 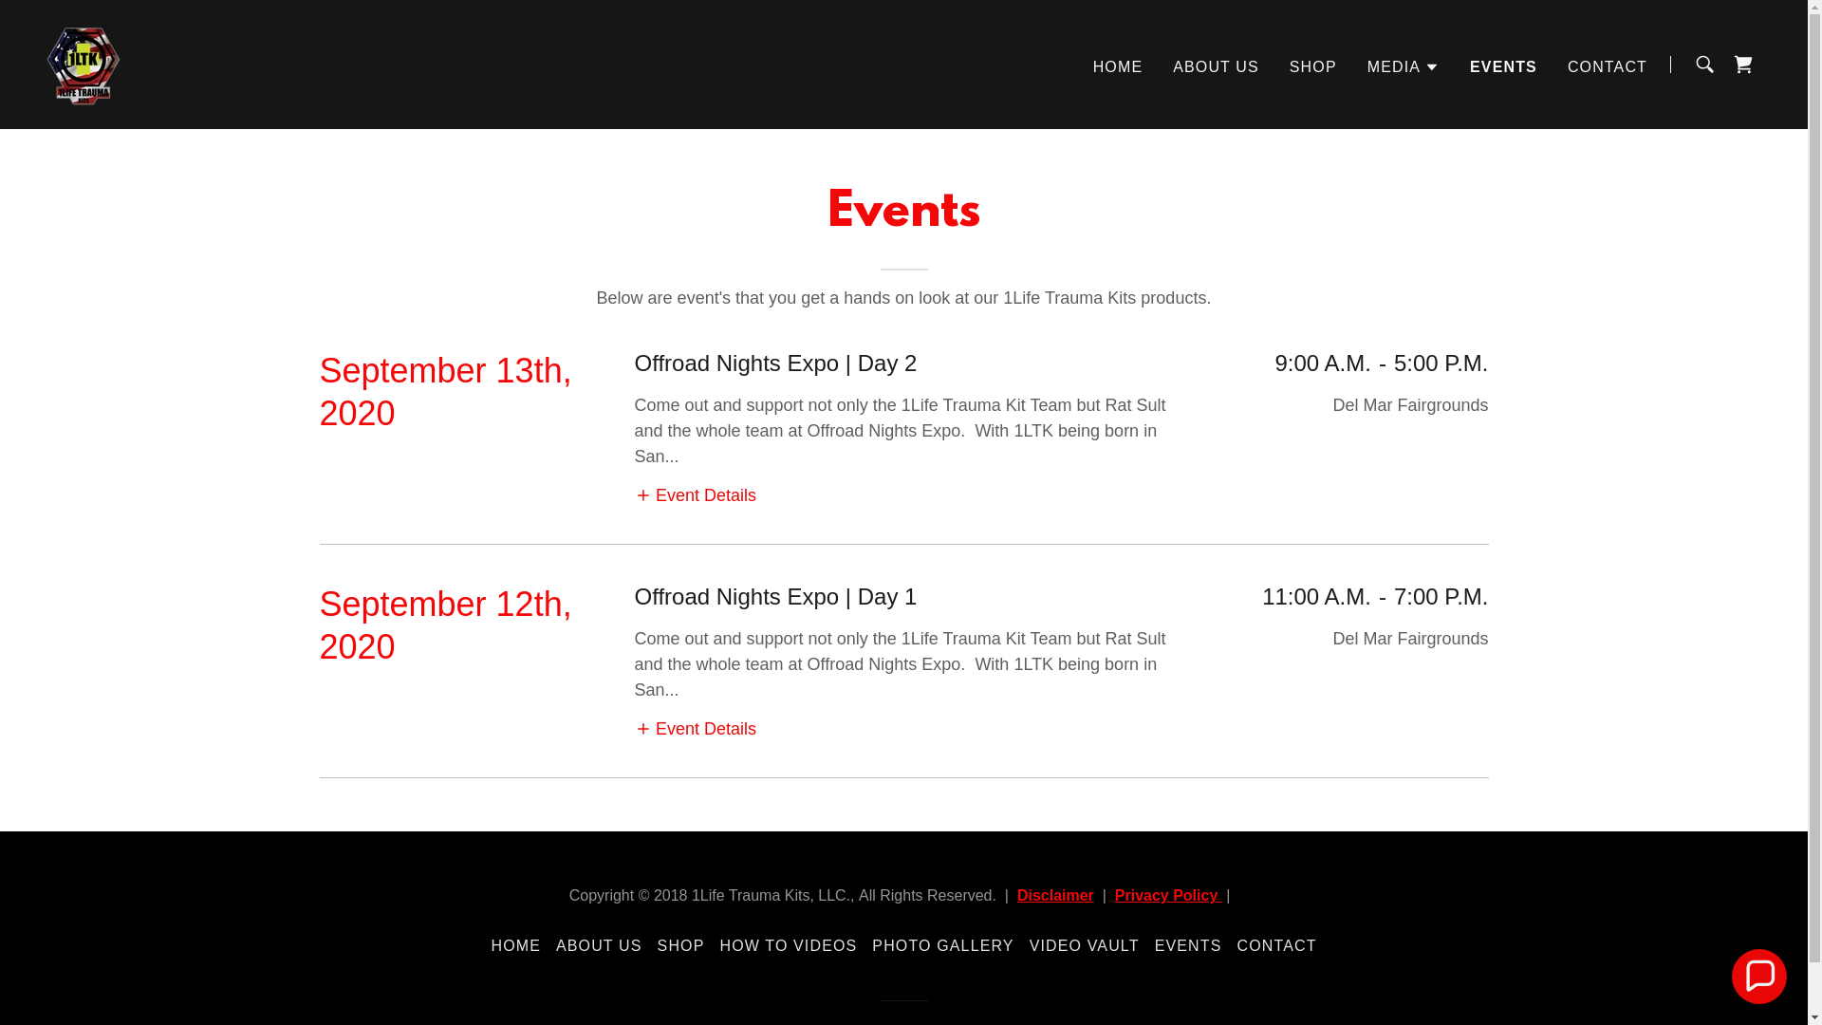 What do you see at coordinates (1169, 896) in the screenshot?
I see `Privacy Policy` at bounding box center [1169, 896].